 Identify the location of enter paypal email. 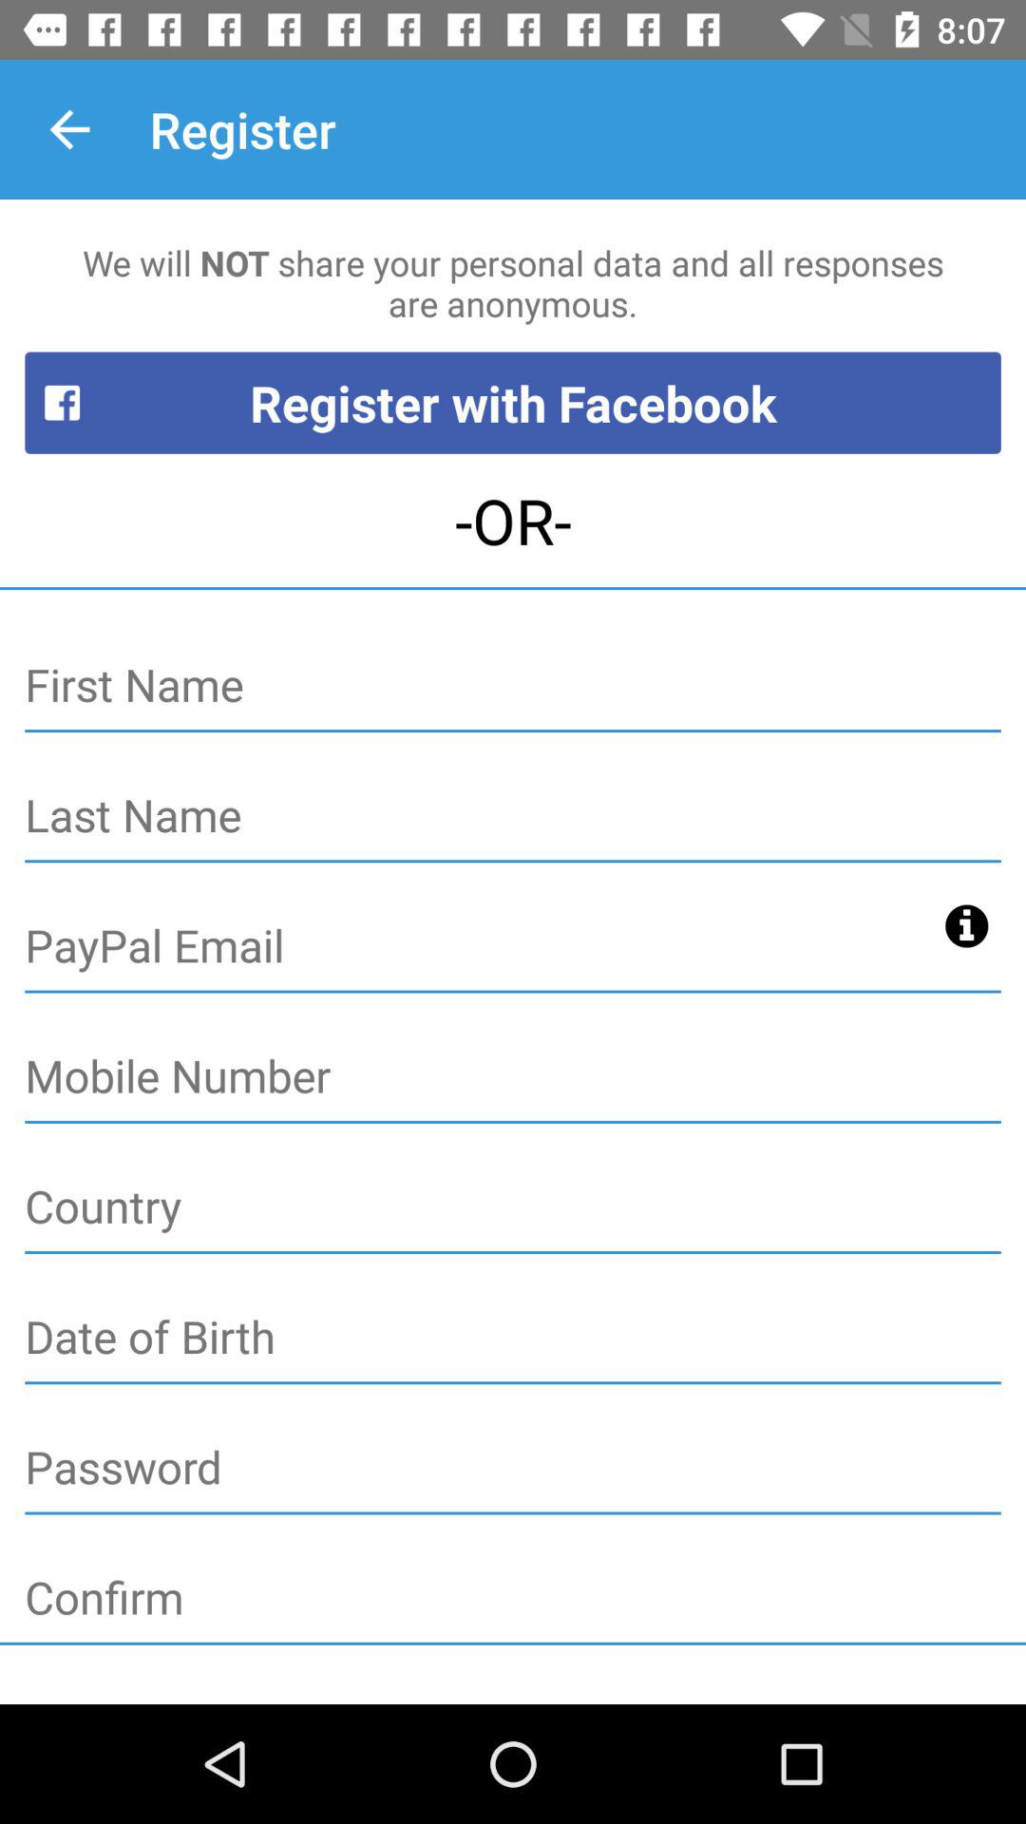
(479, 947).